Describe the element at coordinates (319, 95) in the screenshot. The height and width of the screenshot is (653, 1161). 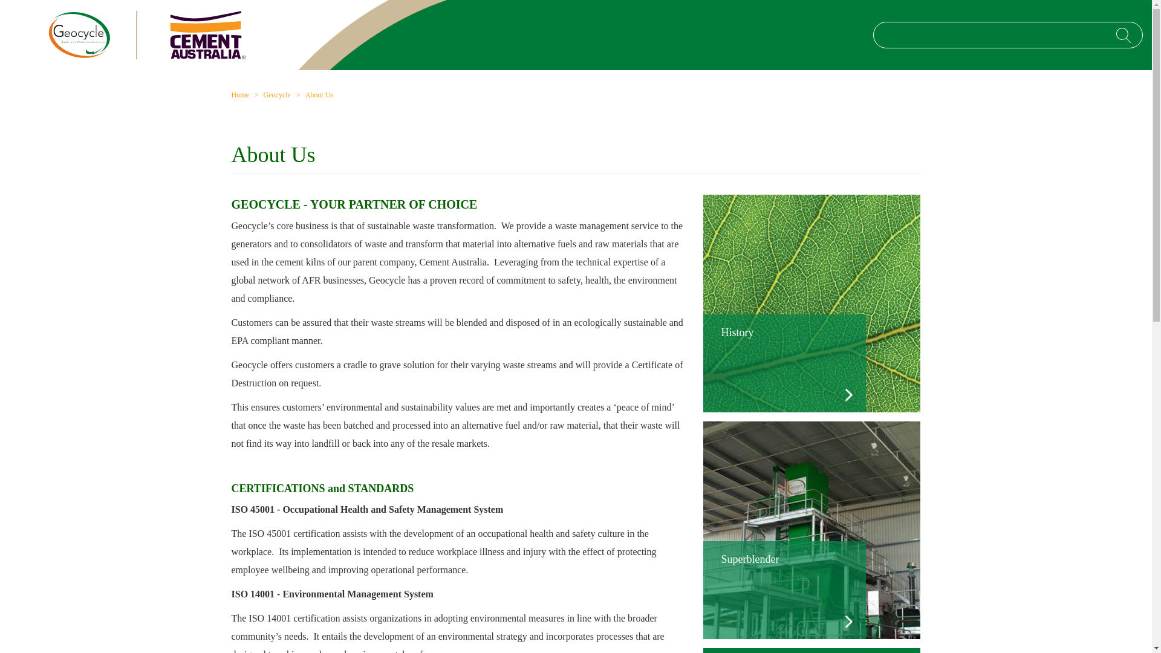
I see `About Us` at that location.